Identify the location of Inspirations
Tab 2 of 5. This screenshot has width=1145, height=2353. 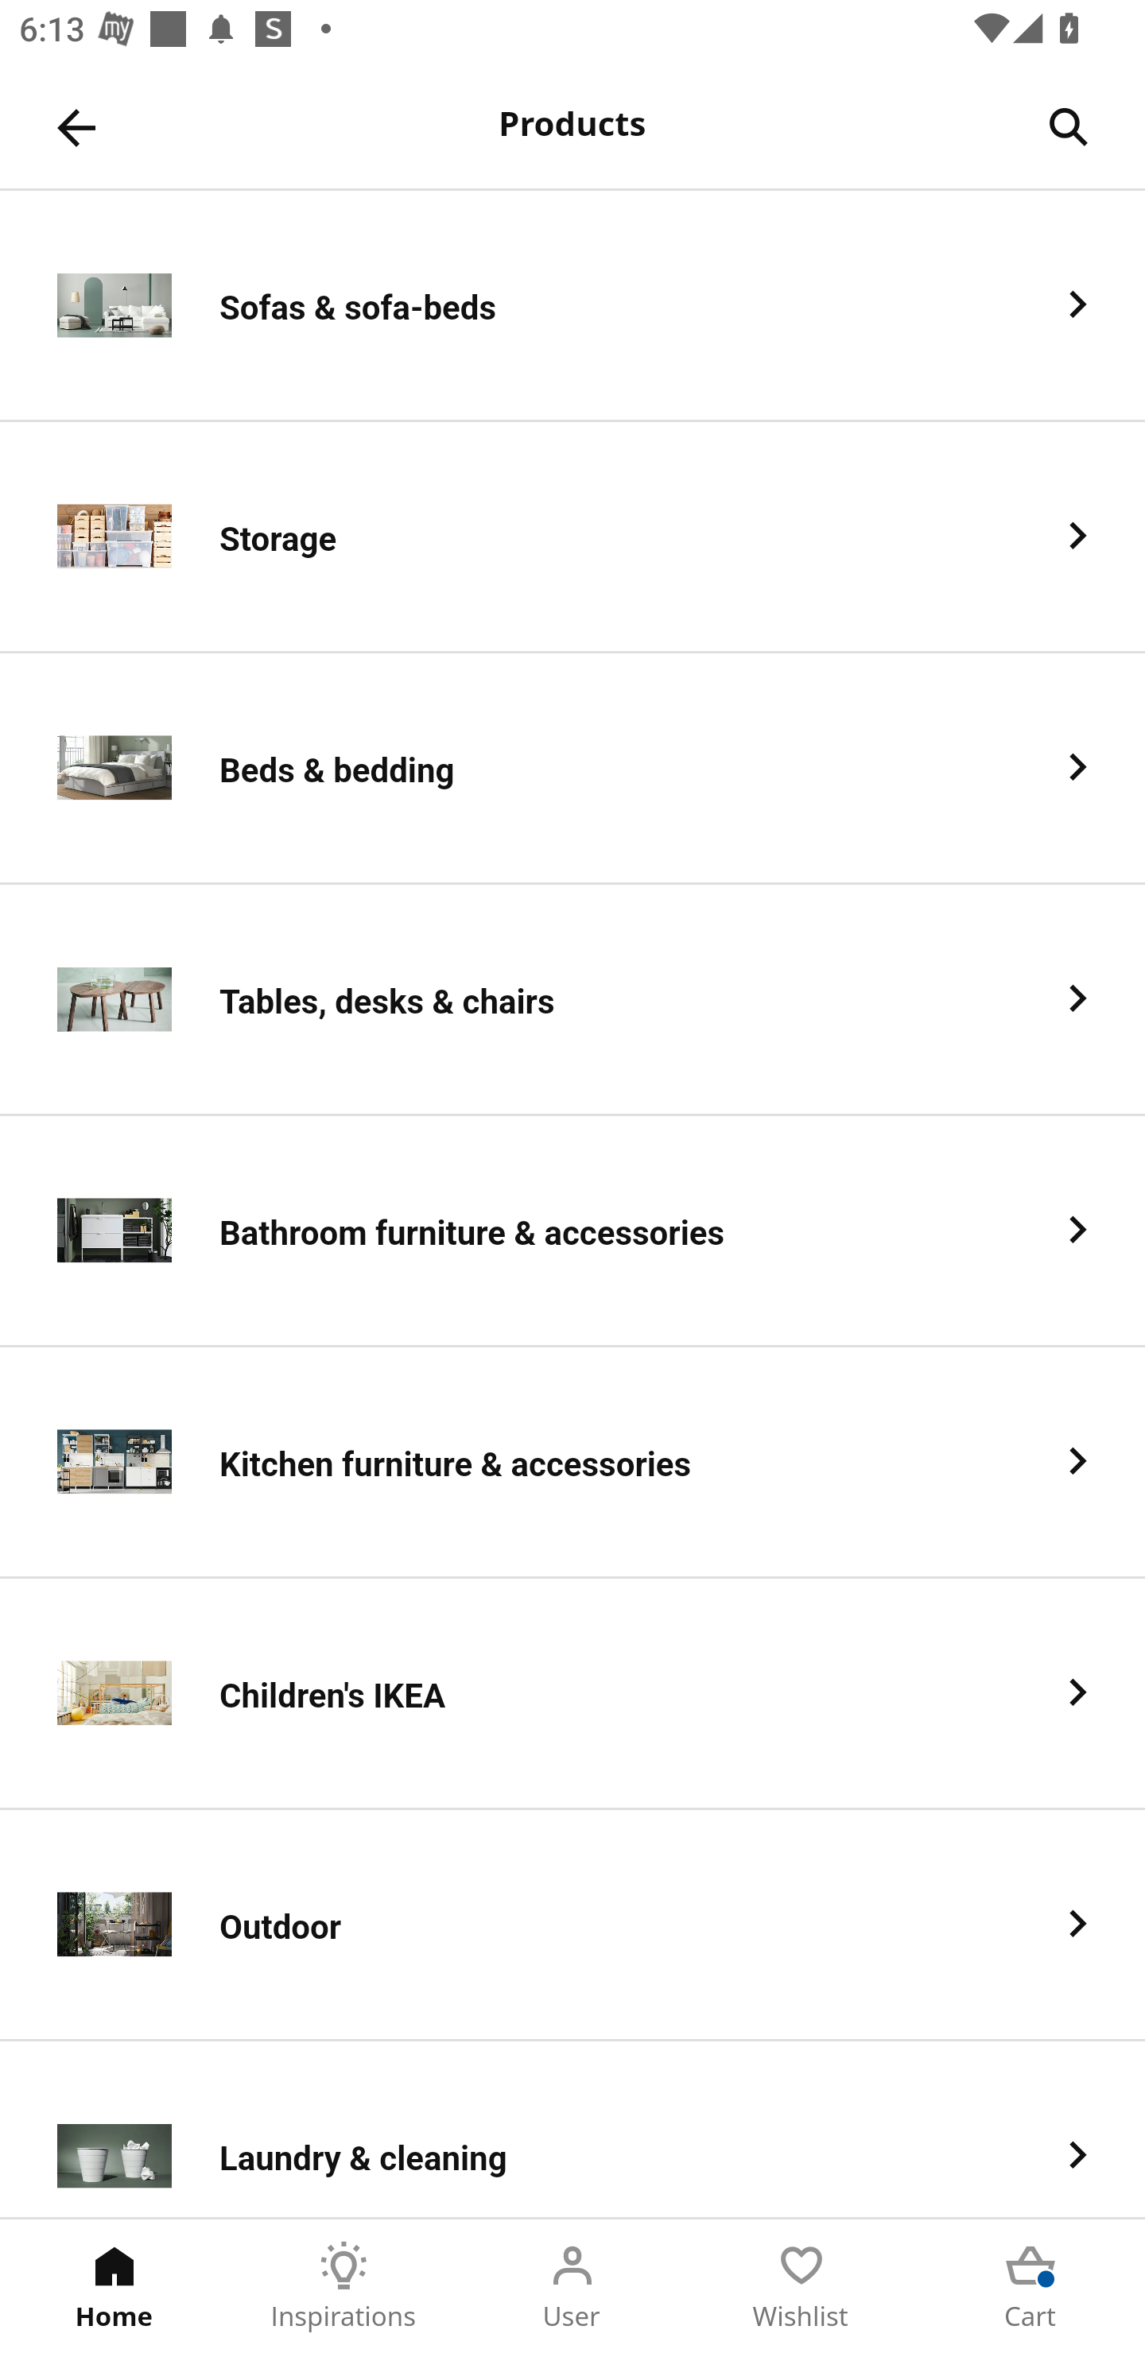
(343, 2286).